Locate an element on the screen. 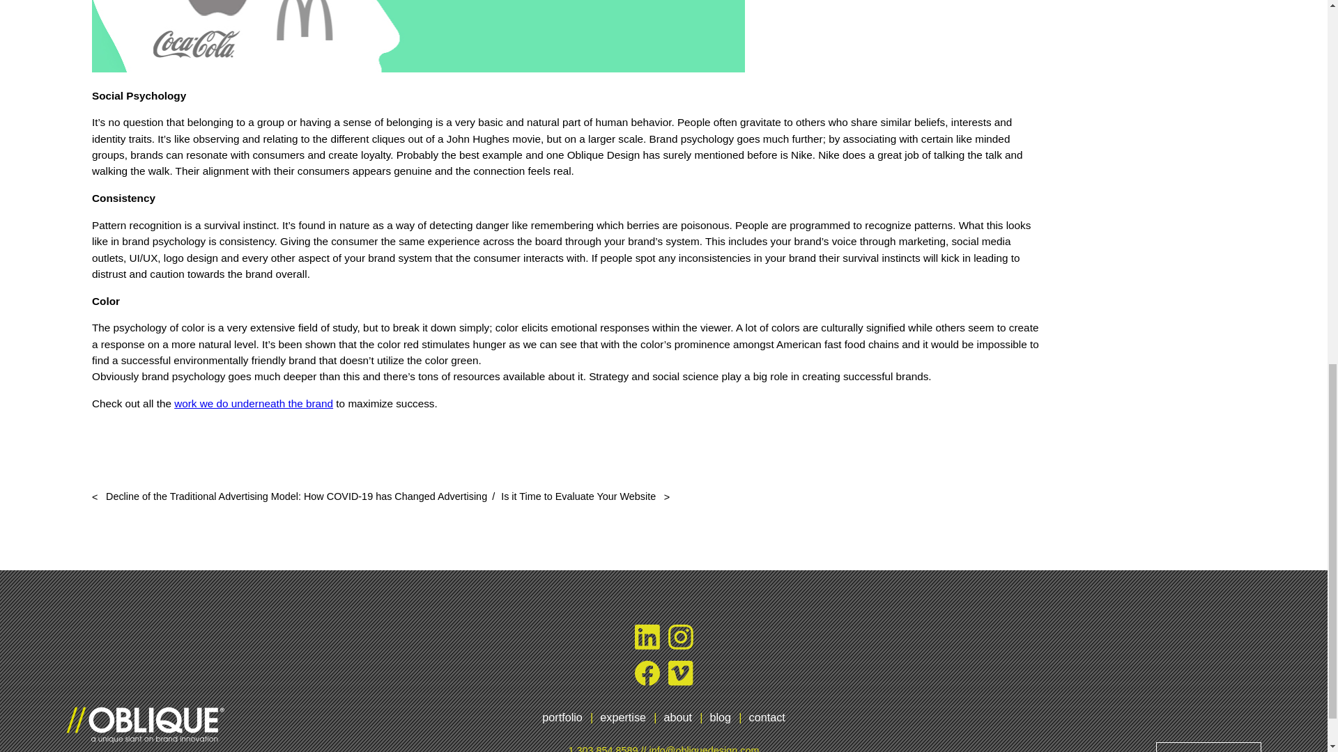  1.303.854.8589 is located at coordinates (603, 746).